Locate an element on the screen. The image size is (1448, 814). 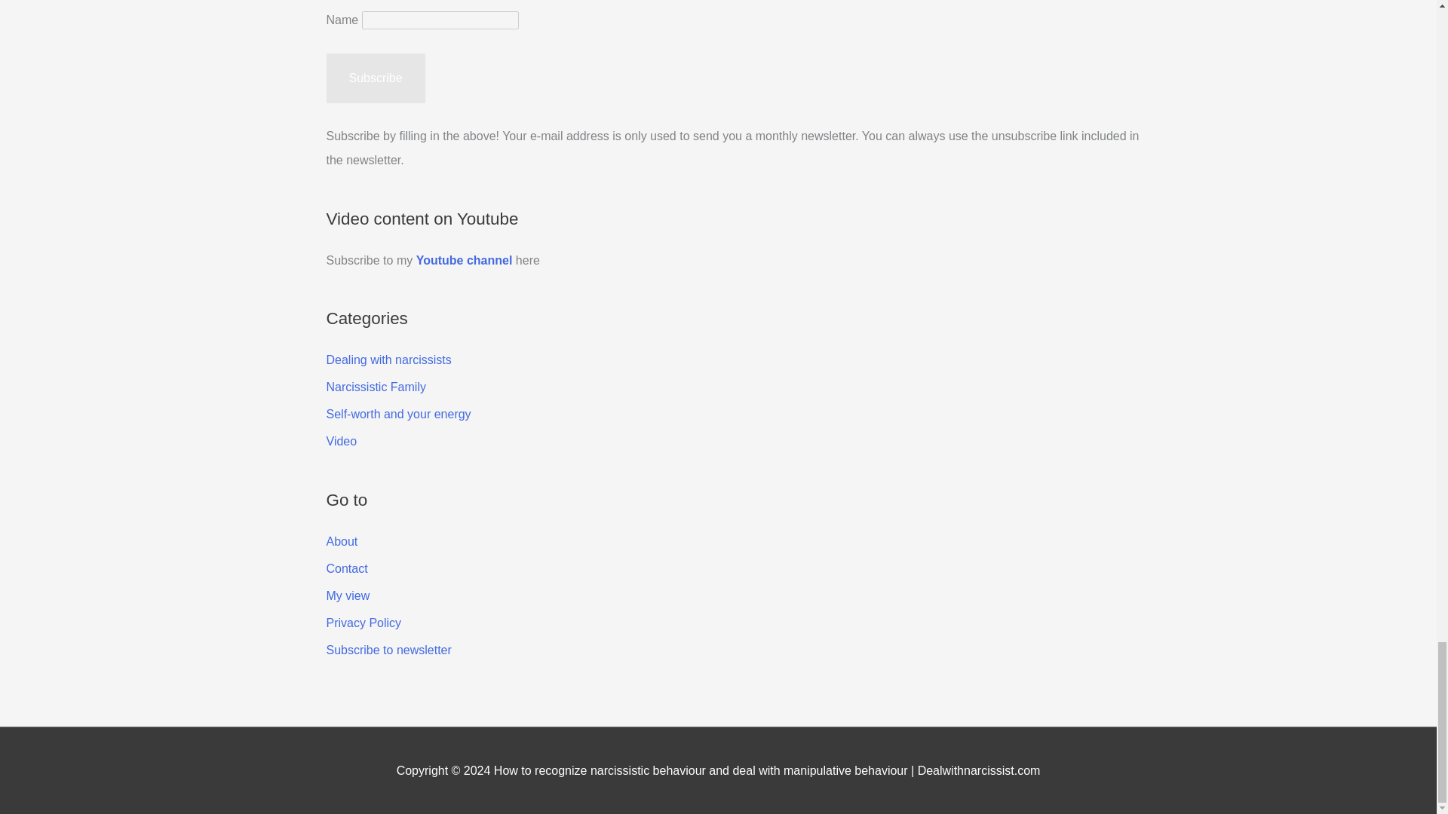
Dealing with narcissists is located at coordinates (388, 360).